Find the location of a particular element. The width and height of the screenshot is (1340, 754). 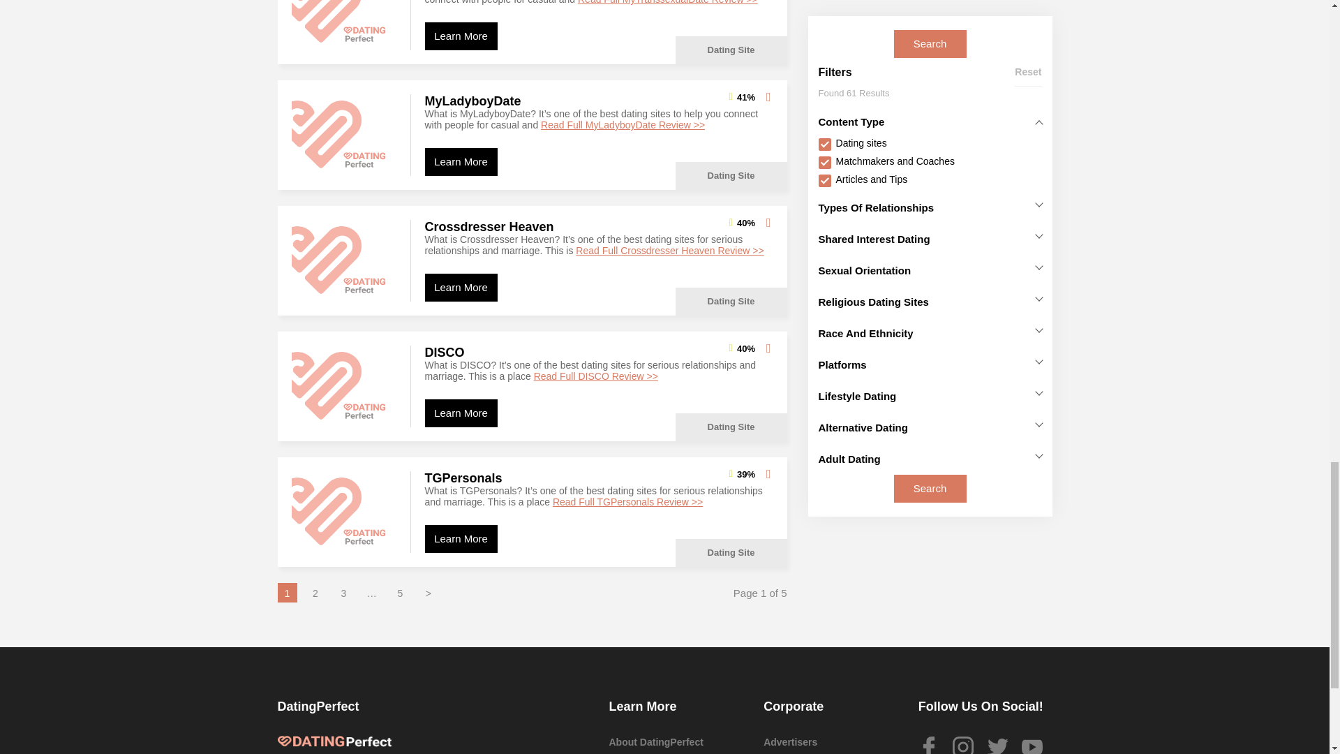

Crossdresser Heaven is located at coordinates (344, 261).